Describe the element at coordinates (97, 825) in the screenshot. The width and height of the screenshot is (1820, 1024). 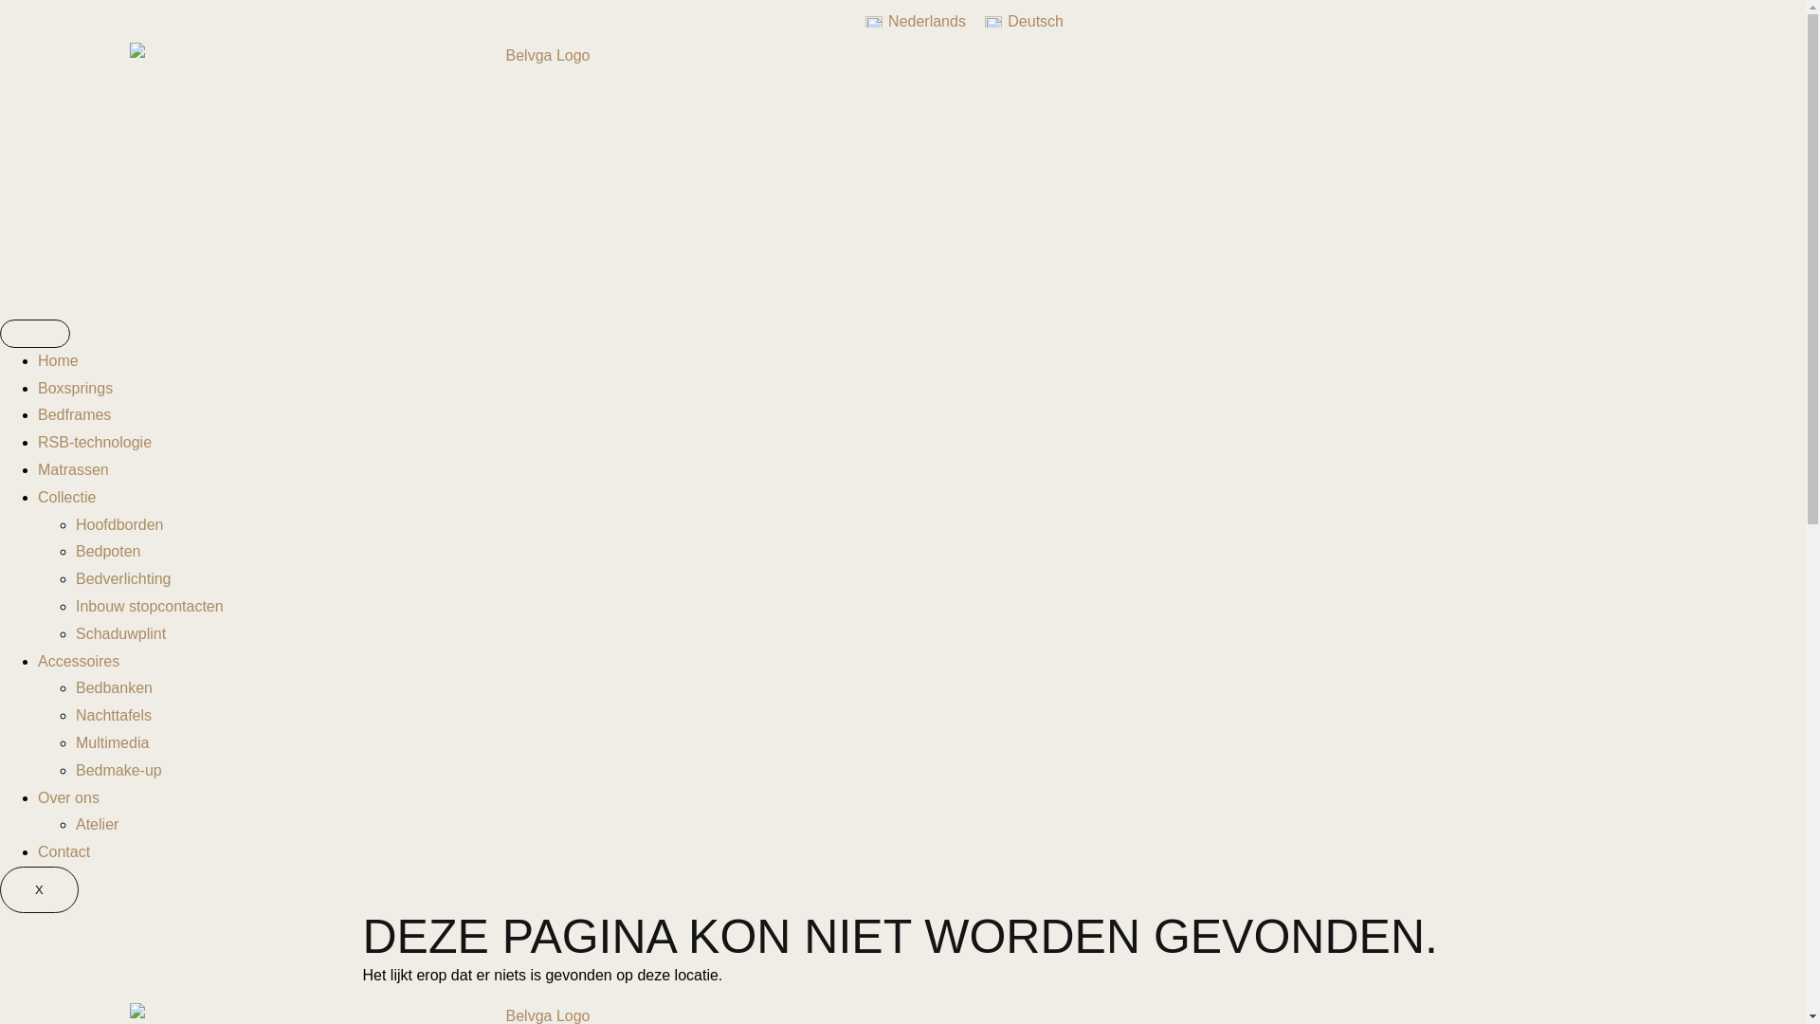
I see `Atelier` at that location.